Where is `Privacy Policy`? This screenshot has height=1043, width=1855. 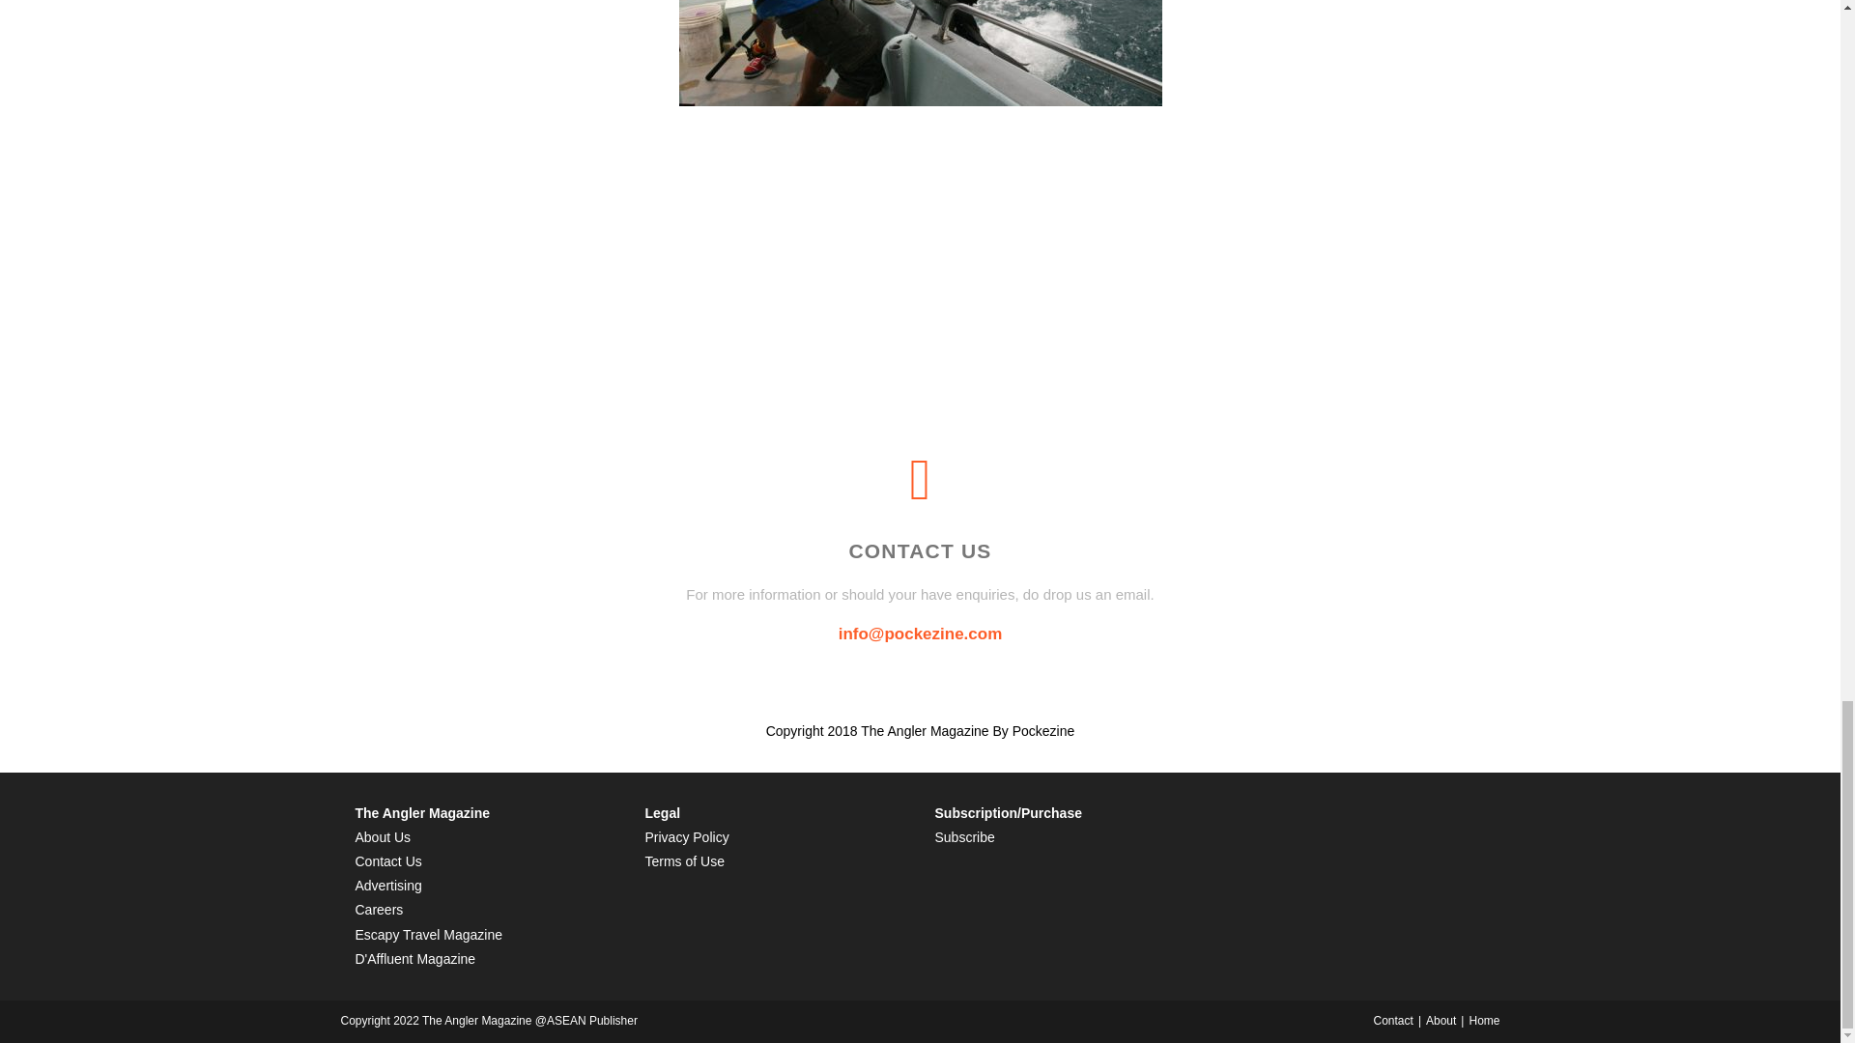 Privacy Policy is located at coordinates (687, 836).